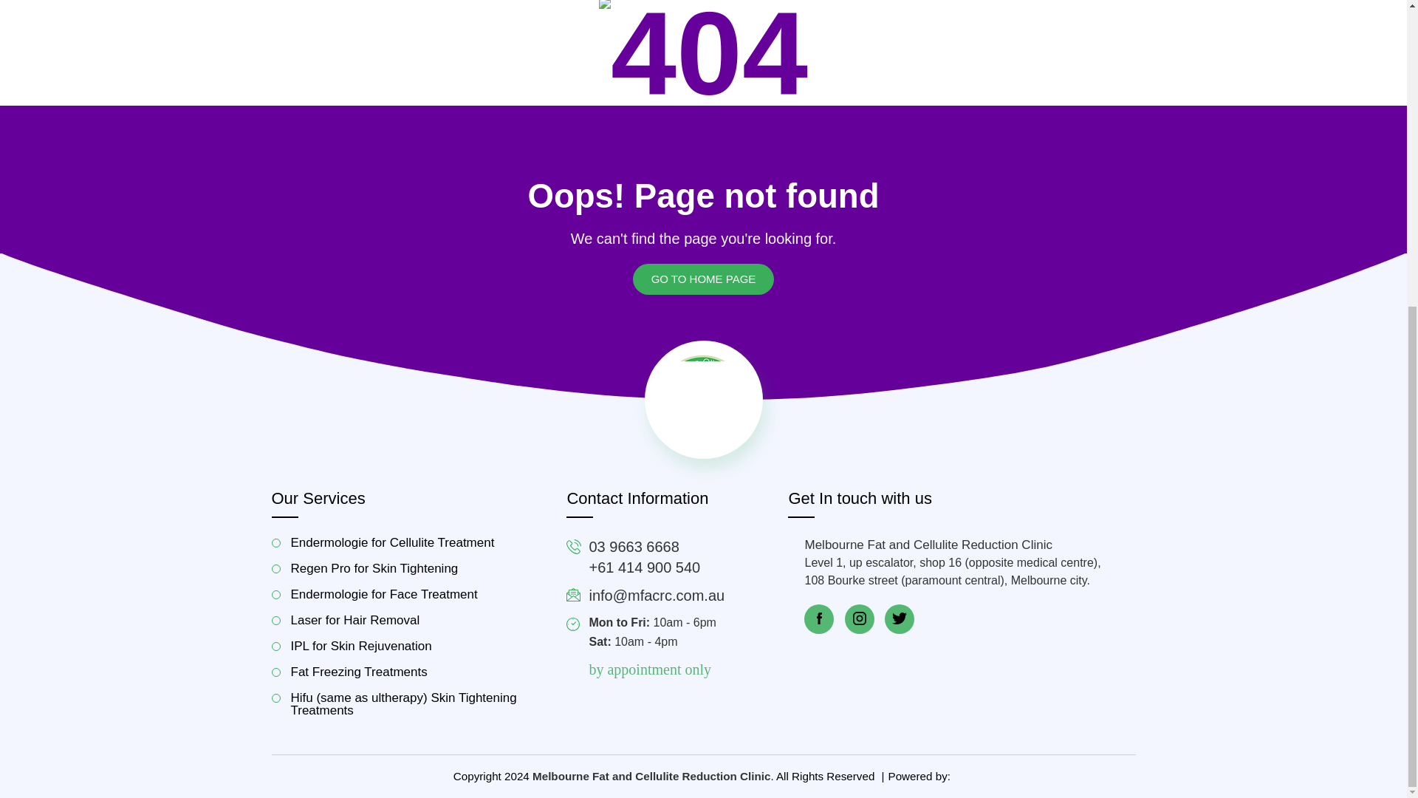  What do you see at coordinates (818, 618) in the screenshot?
I see `Follow us on Facebook` at bounding box center [818, 618].